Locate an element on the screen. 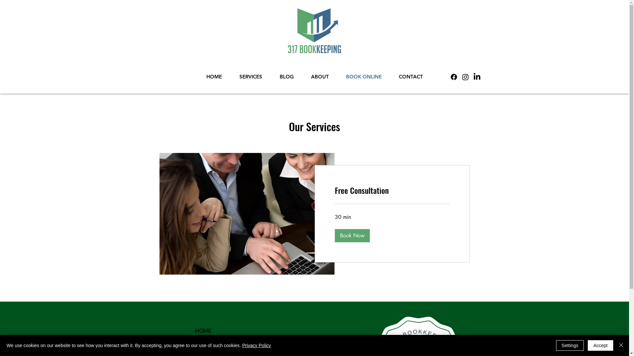 Image resolution: width=634 pixels, height=356 pixels. Privacy Policy is located at coordinates (256, 345).